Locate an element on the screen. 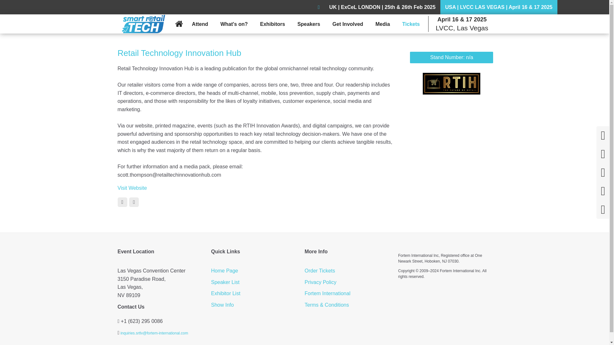 The width and height of the screenshot is (614, 345). Attend is located at coordinates (198, 24).